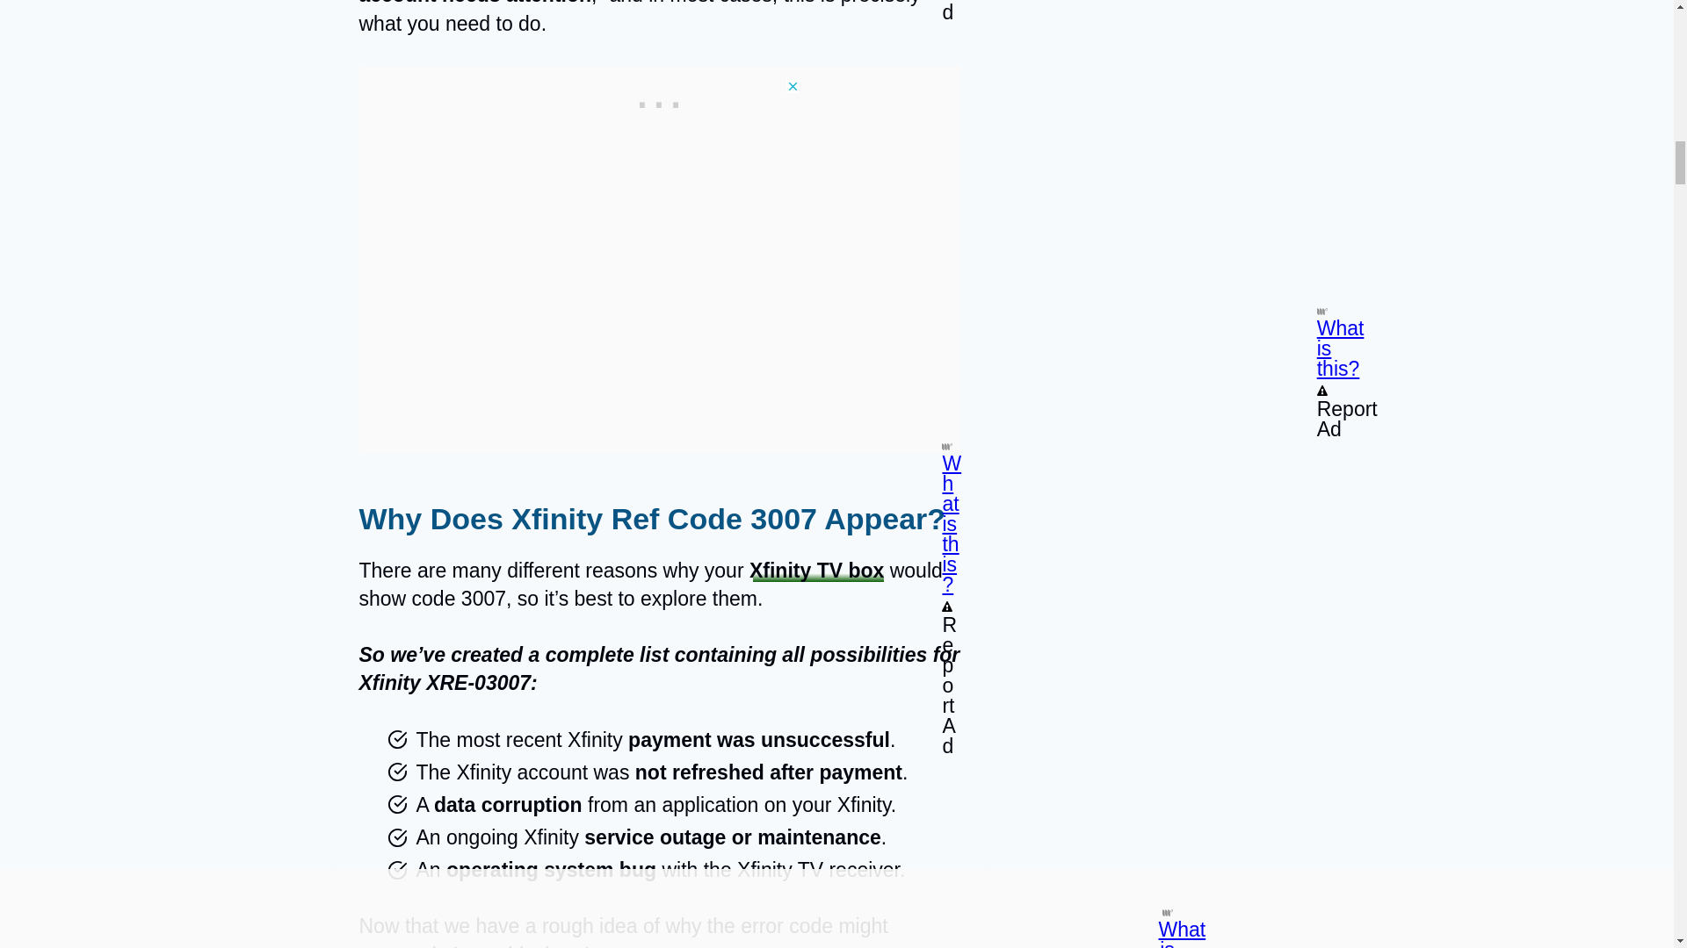 This screenshot has width=1687, height=948. Describe the element at coordinates (816, 571) in the screenshot. I see `Xfinity TV box` at that location.